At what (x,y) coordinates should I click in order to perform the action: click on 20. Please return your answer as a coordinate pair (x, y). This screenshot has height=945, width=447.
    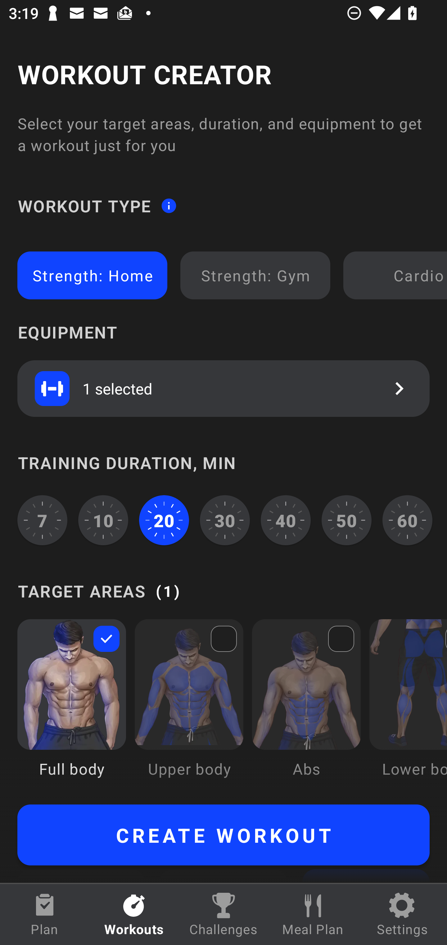
    Looking at the image, I should click on (164, 520).